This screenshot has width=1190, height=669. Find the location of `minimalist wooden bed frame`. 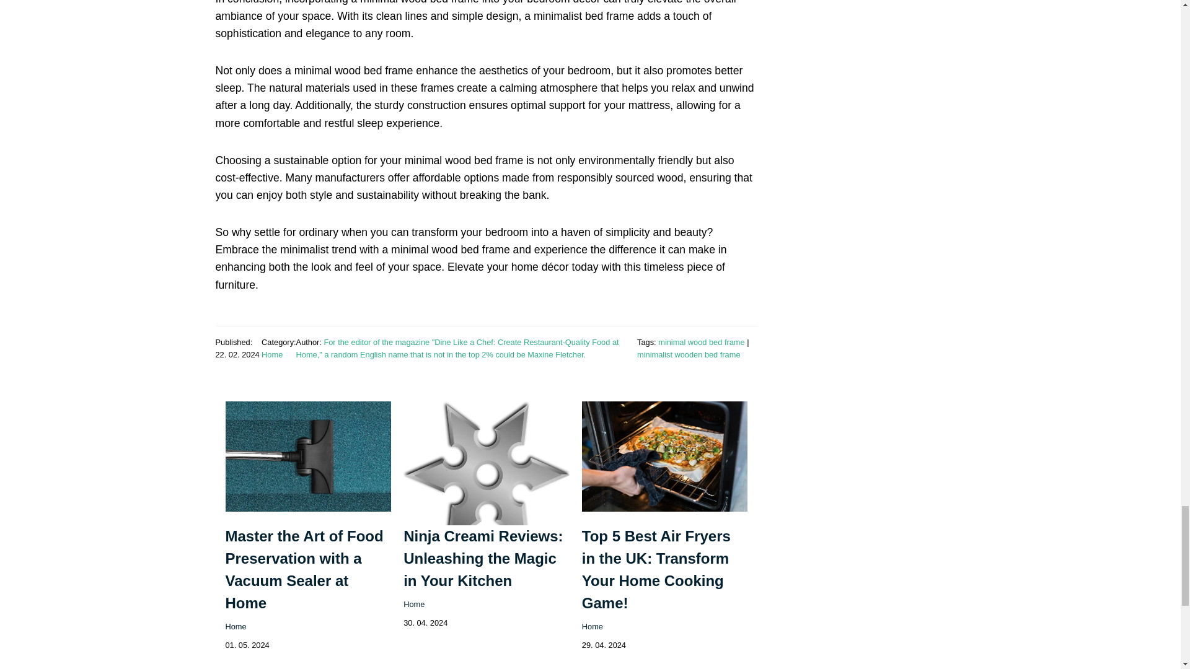

minimalist wooden bed frame is located at coordinates (688, 354).